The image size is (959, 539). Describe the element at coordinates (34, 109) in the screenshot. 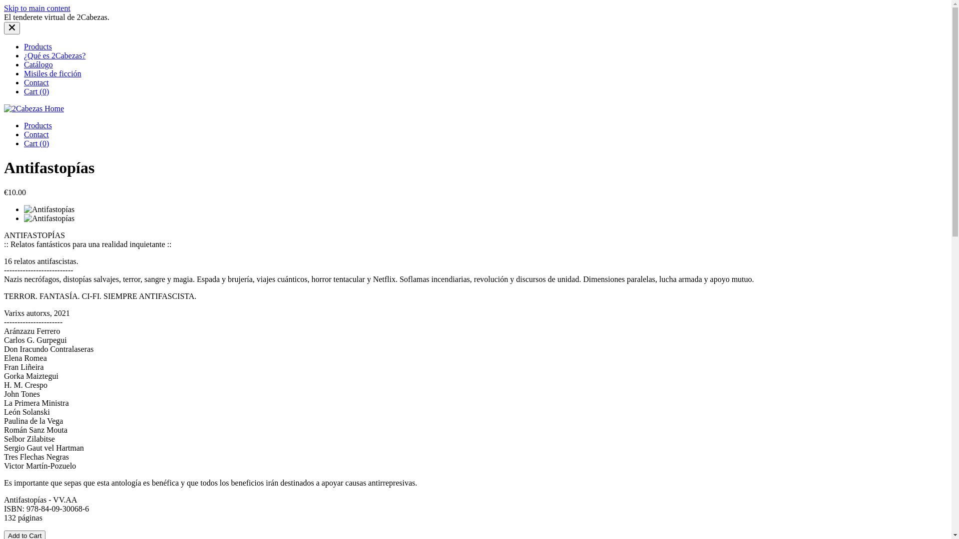

I see `Home` at that location.